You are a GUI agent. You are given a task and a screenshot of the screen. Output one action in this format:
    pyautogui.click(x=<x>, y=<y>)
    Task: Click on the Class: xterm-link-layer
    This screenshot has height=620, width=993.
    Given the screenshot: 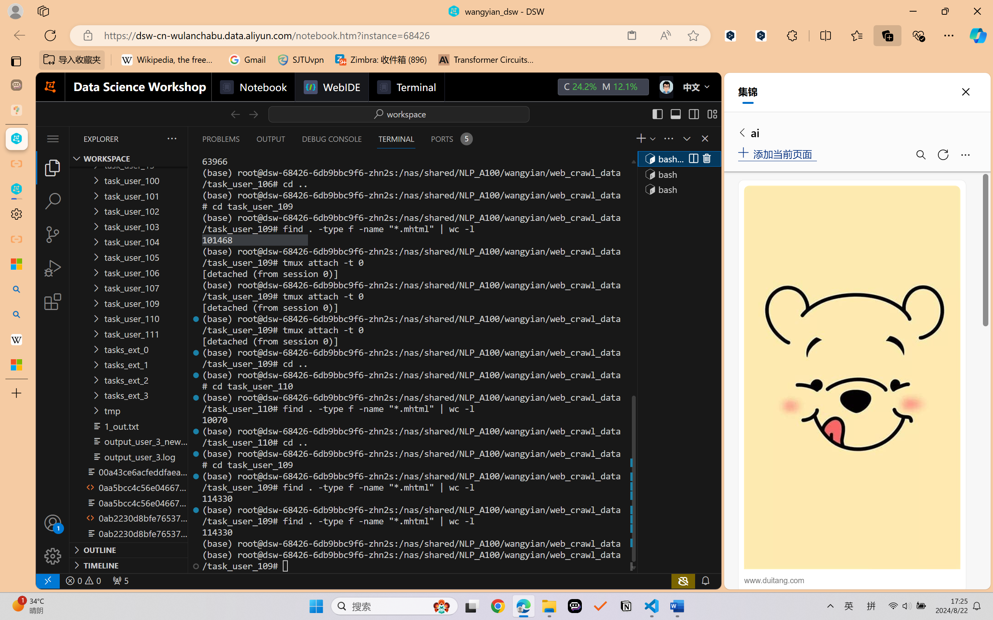 What is the action you would take?
    pyautogui.click(x=411, y=363)
    